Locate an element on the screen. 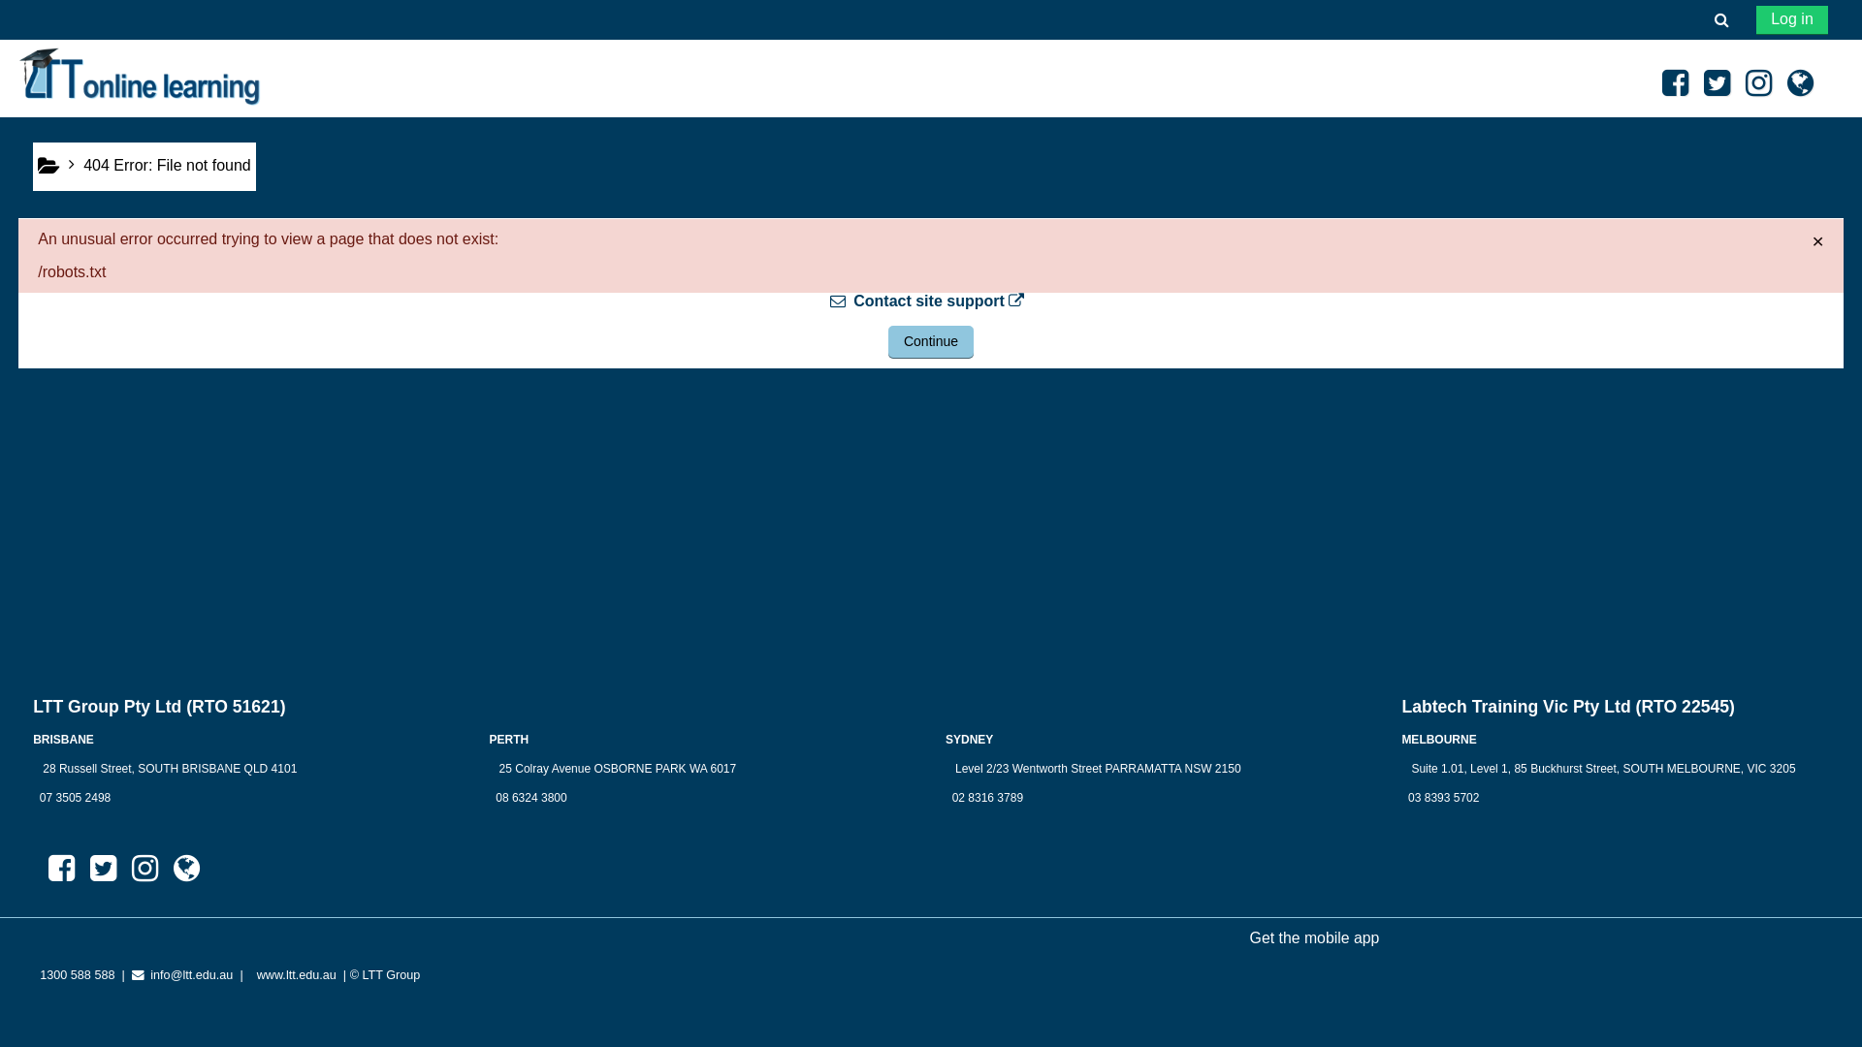 This screenshot has width=1862, height=1047. Twitter is located at coordinates (1717, 83).